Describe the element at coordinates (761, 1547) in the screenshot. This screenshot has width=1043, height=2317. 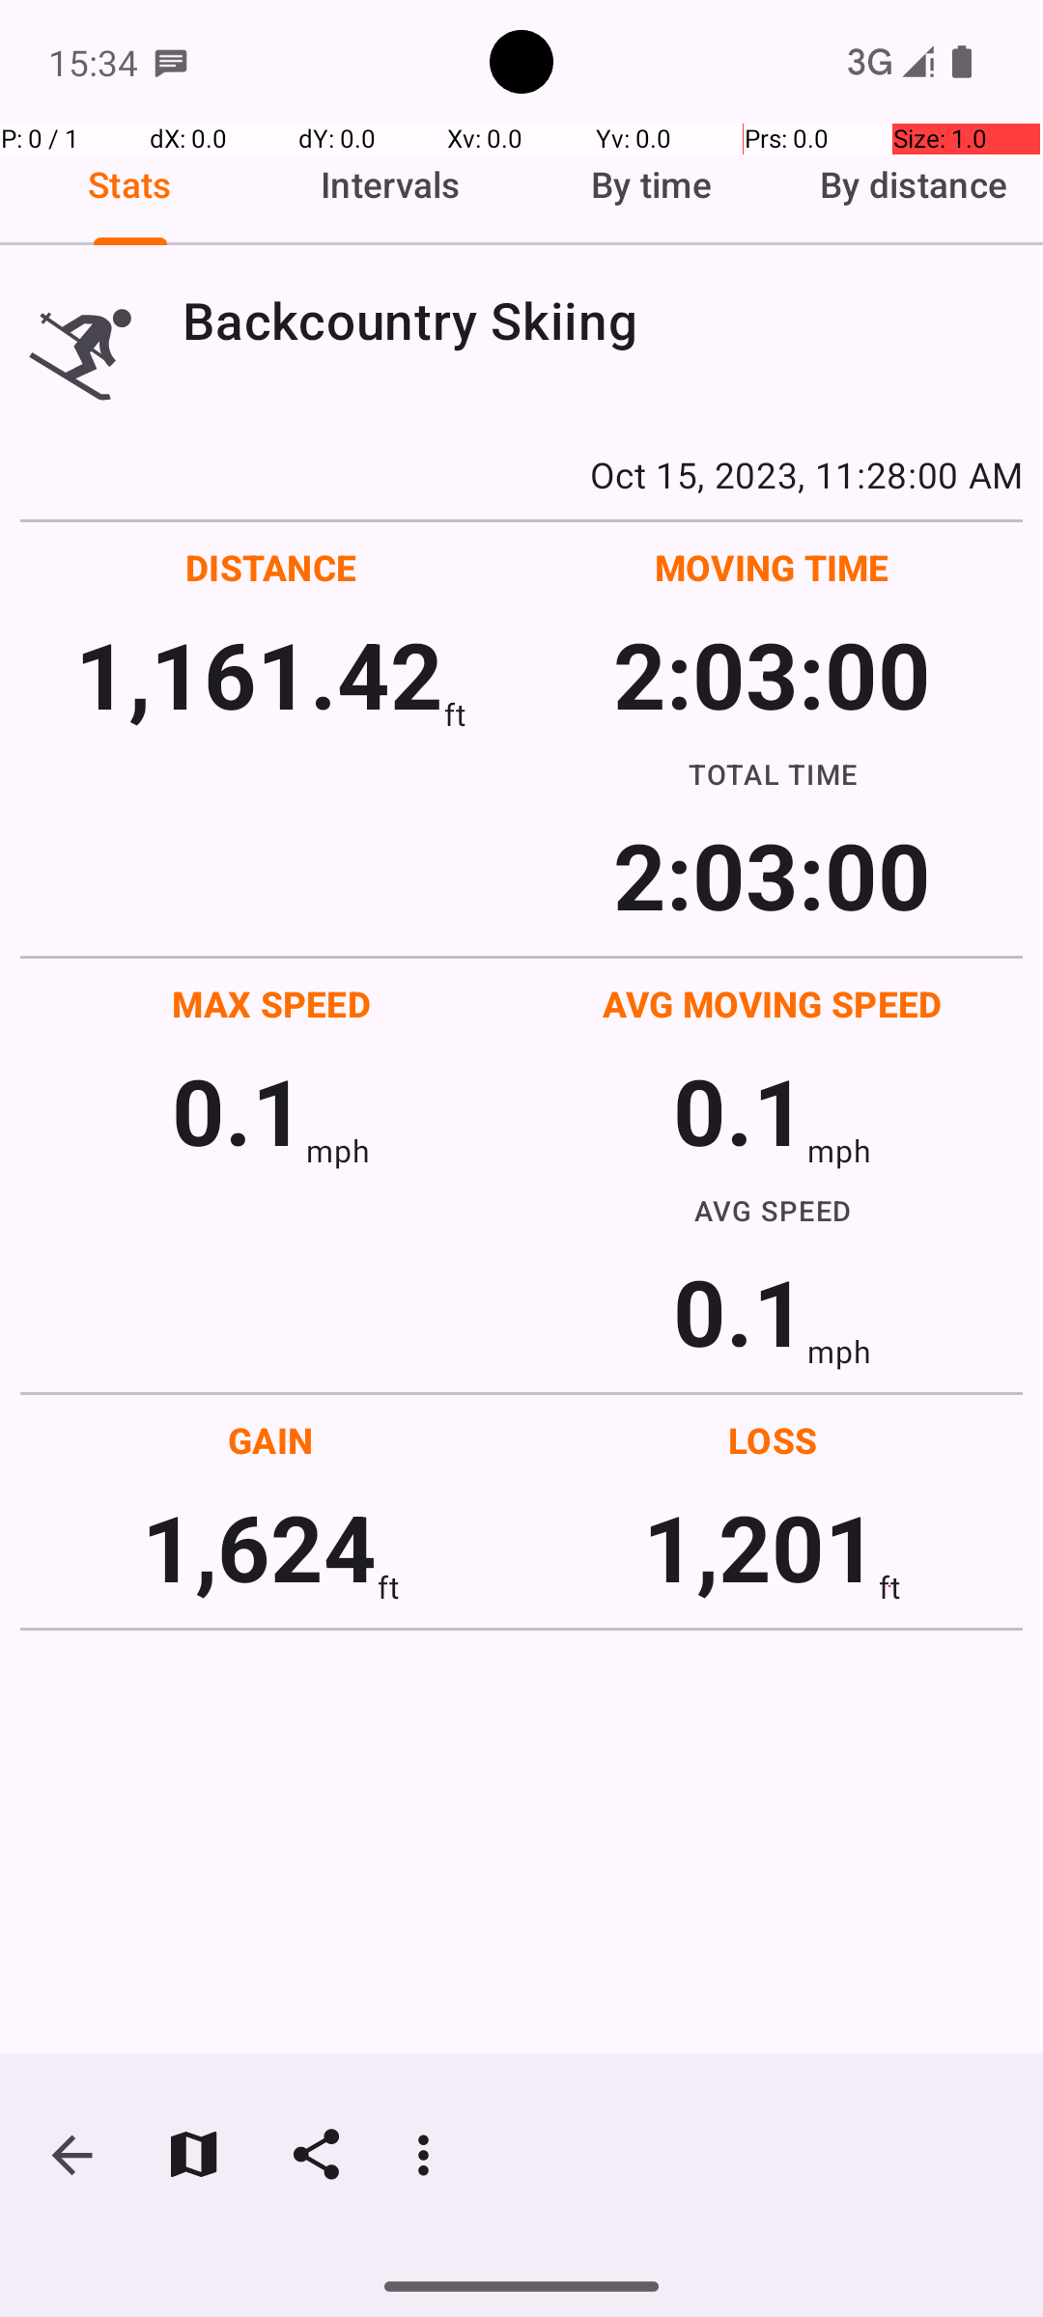
I see `1,201` at that location.